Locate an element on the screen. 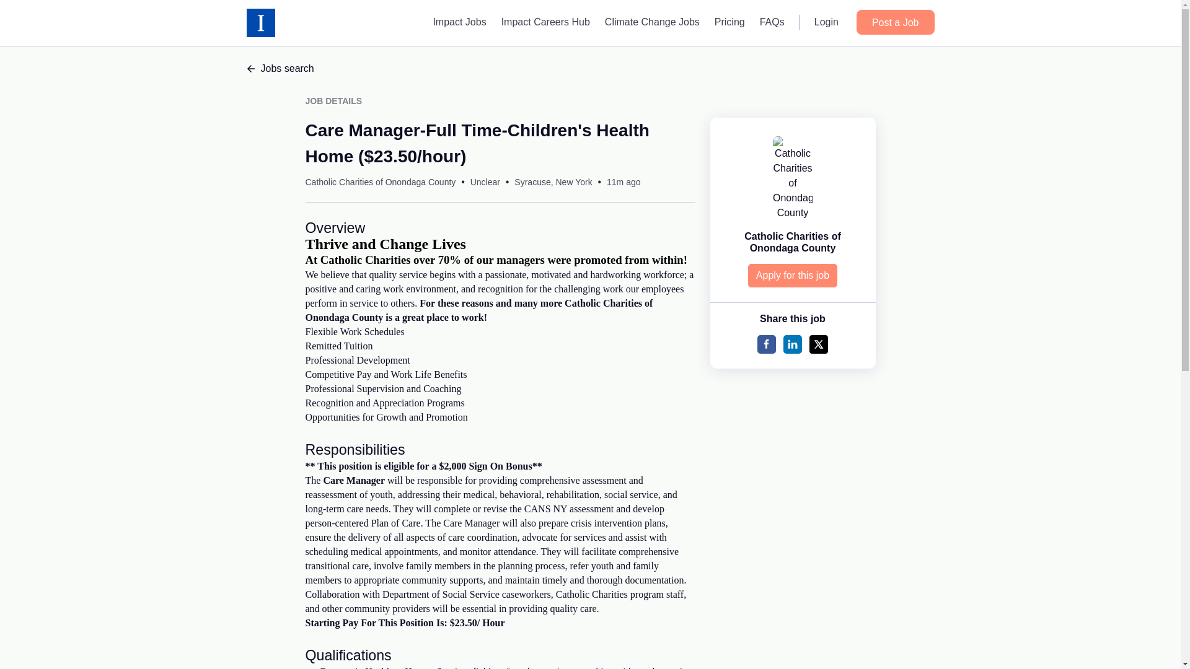 The width and height of the screenshot is (1190, 669). Share to Twitter is located at coordinates (818, 344).